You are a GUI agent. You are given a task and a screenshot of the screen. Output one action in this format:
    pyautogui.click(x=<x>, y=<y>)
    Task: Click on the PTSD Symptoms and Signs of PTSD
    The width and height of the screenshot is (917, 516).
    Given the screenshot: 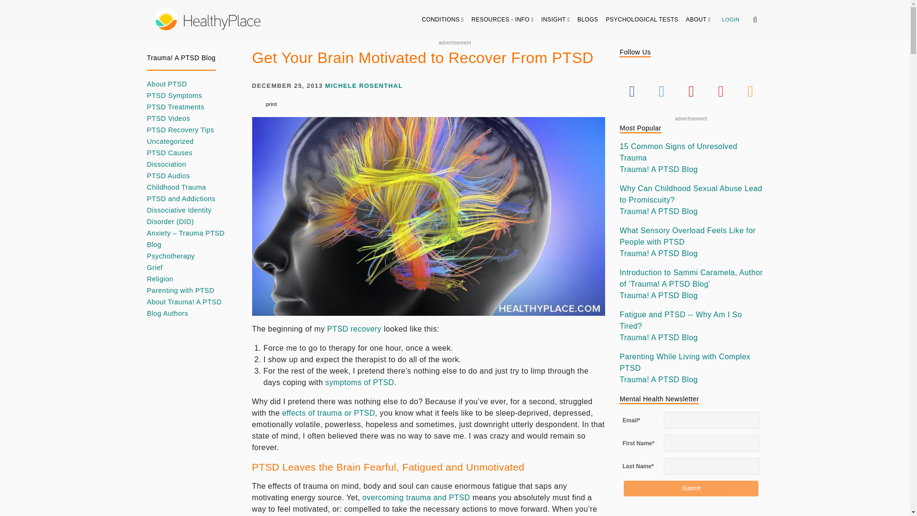 What is the action you would take?
    pyautogui.click(x=360, y=382)
    